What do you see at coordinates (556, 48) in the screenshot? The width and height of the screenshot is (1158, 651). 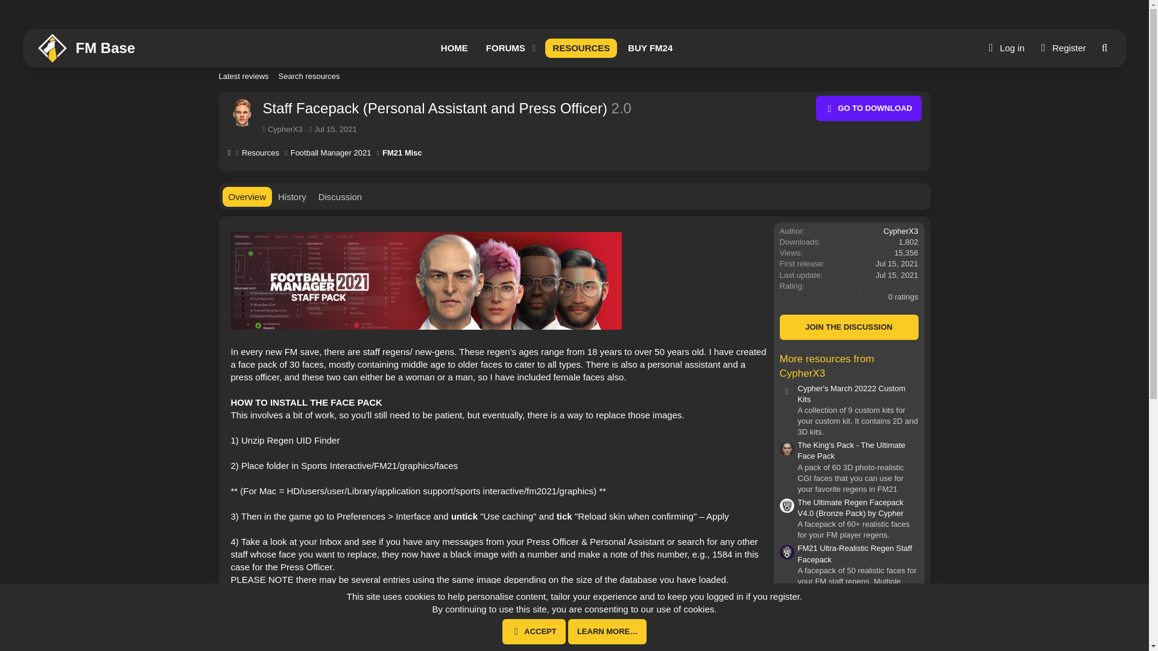 I see `FORUMS` at bounding box center [556, 48].